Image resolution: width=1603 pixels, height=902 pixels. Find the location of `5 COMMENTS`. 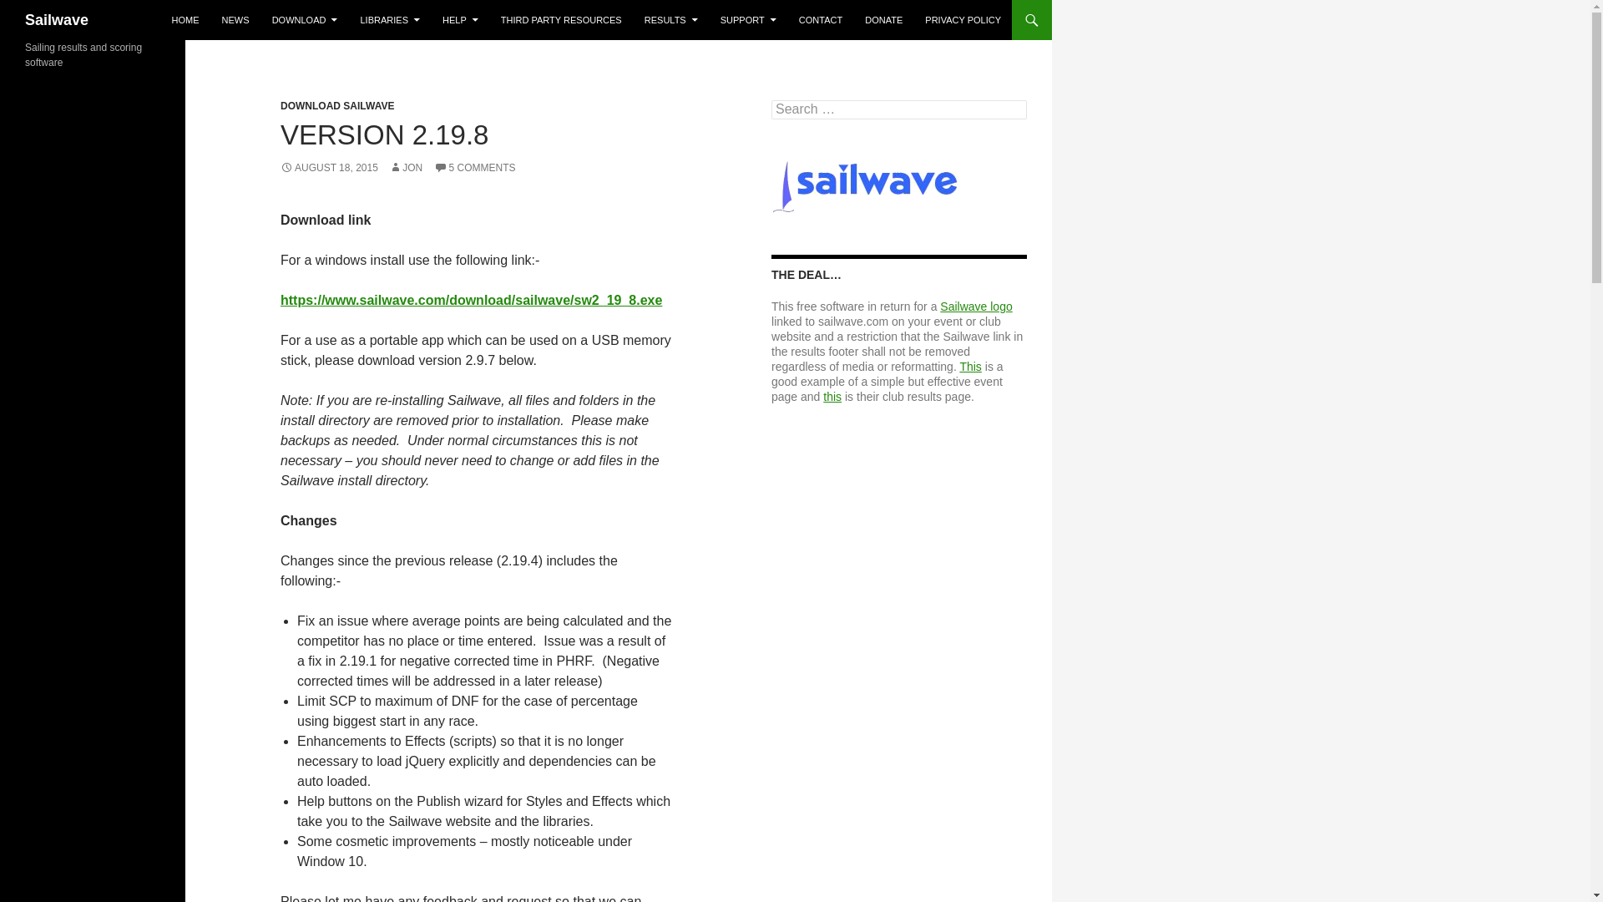

5 COMMENTS is located at coordinates (475, 168).